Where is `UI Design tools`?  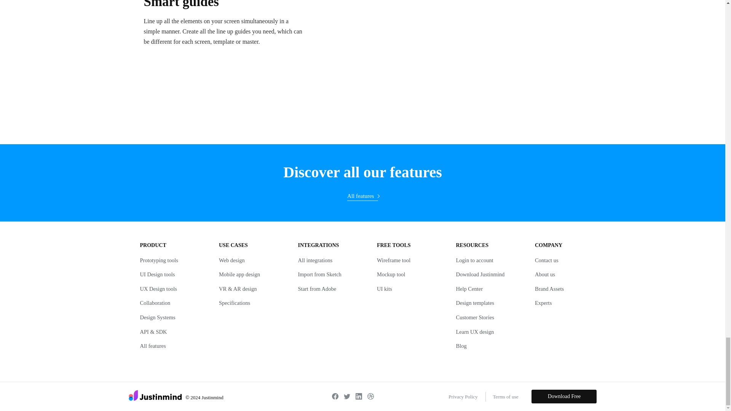 UI Design tools is located at coordinates (158, 274).